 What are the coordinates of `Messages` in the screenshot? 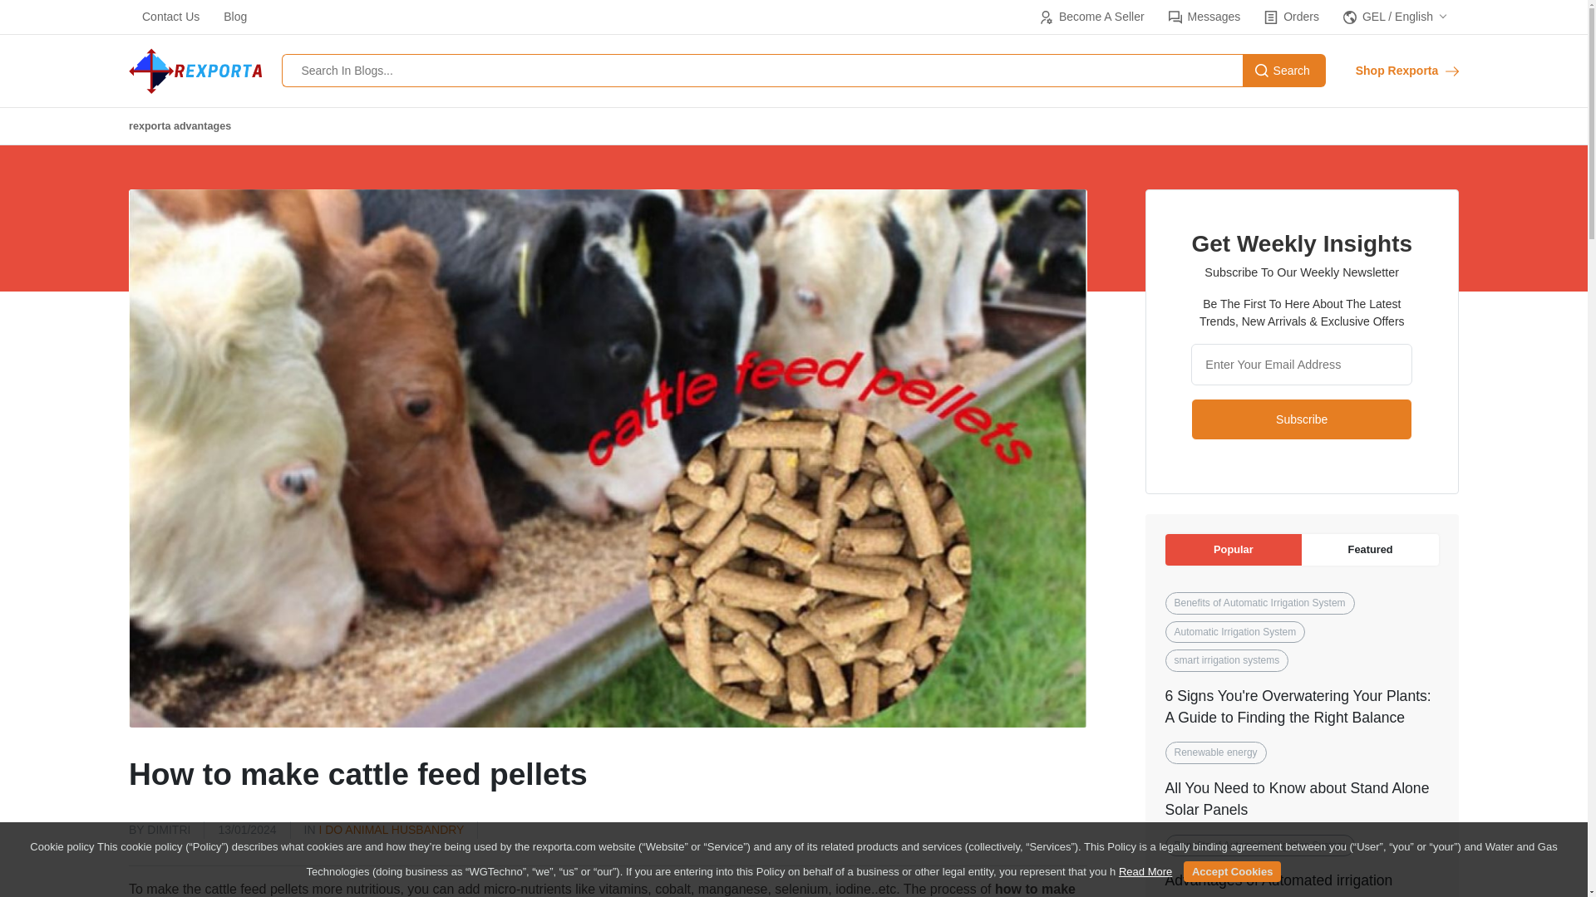 It's located at (1204, 17).